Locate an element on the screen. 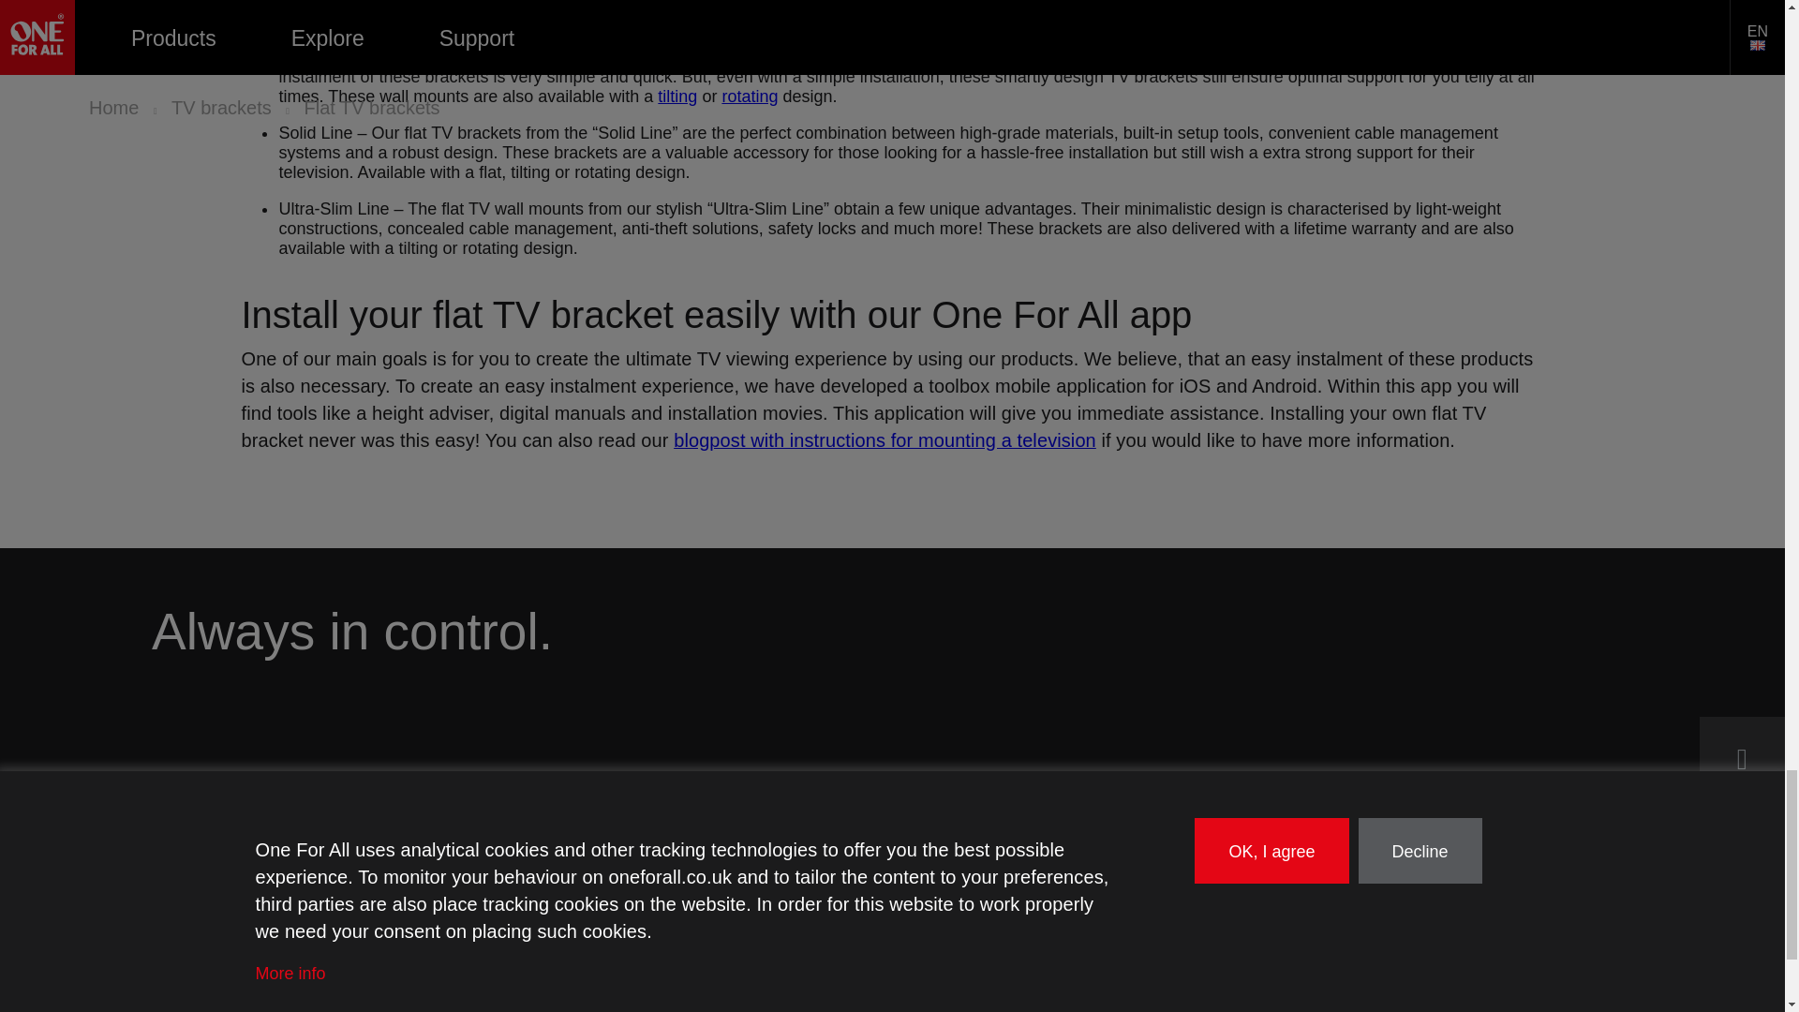 This screenshot has height=1012, width=1799. See our TV aerials is located at coordinates (194, 871).